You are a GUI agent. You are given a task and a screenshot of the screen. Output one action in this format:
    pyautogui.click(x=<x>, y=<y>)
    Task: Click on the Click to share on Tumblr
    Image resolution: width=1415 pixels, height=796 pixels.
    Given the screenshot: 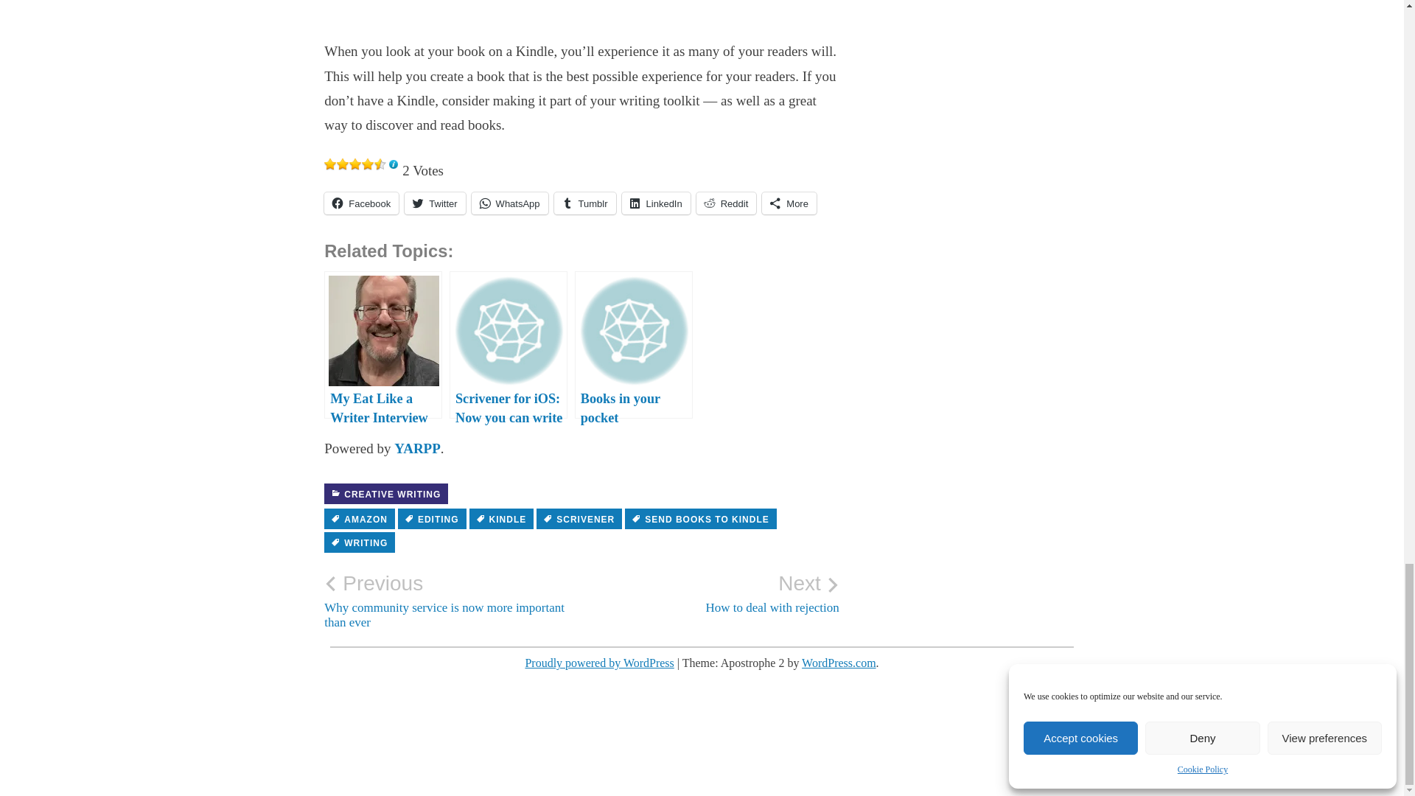 What is the action you would take?
    pyautogui.click(x=585, y=203)
    